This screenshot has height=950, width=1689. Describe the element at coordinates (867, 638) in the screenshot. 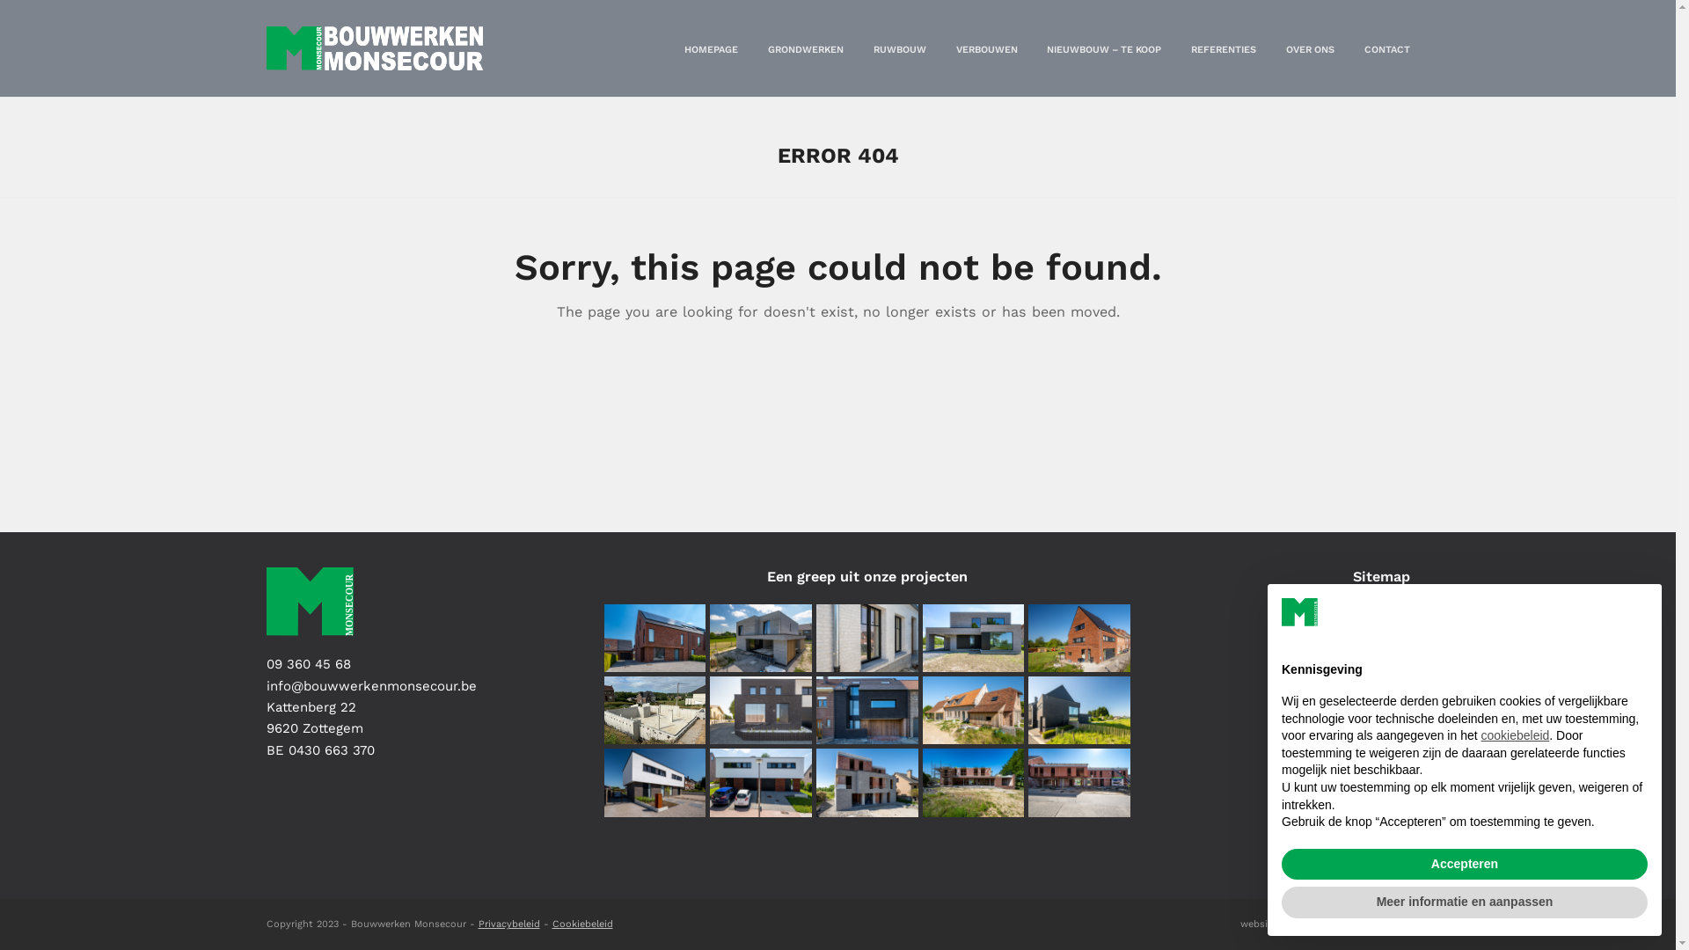

I see `Nieuwbouw Sint-Maria-Oudenhove` at that location.